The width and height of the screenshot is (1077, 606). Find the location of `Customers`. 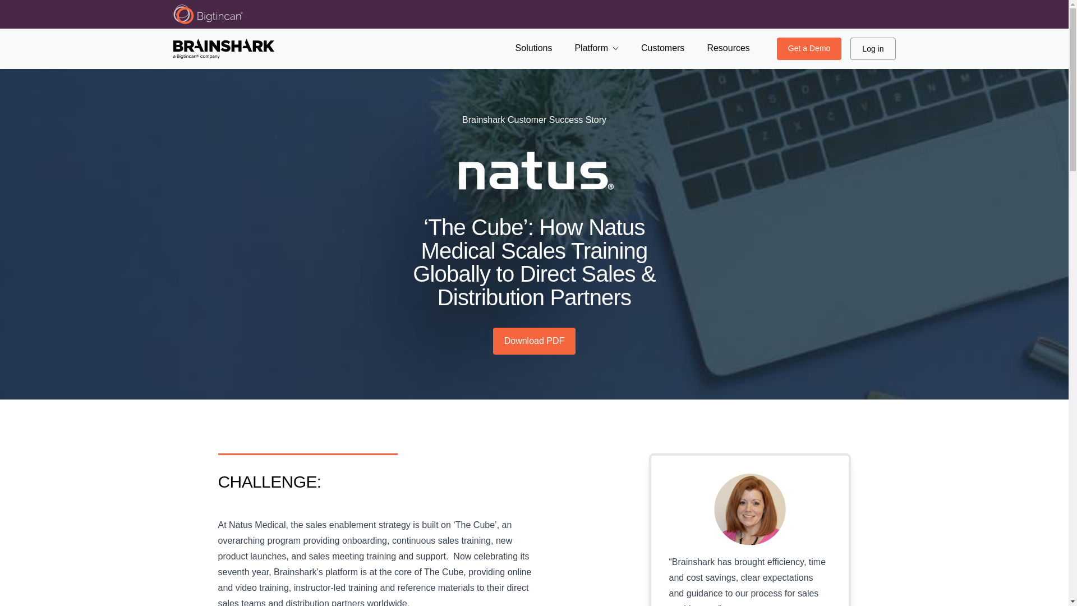

Customers is located at coordinates (662, 48).